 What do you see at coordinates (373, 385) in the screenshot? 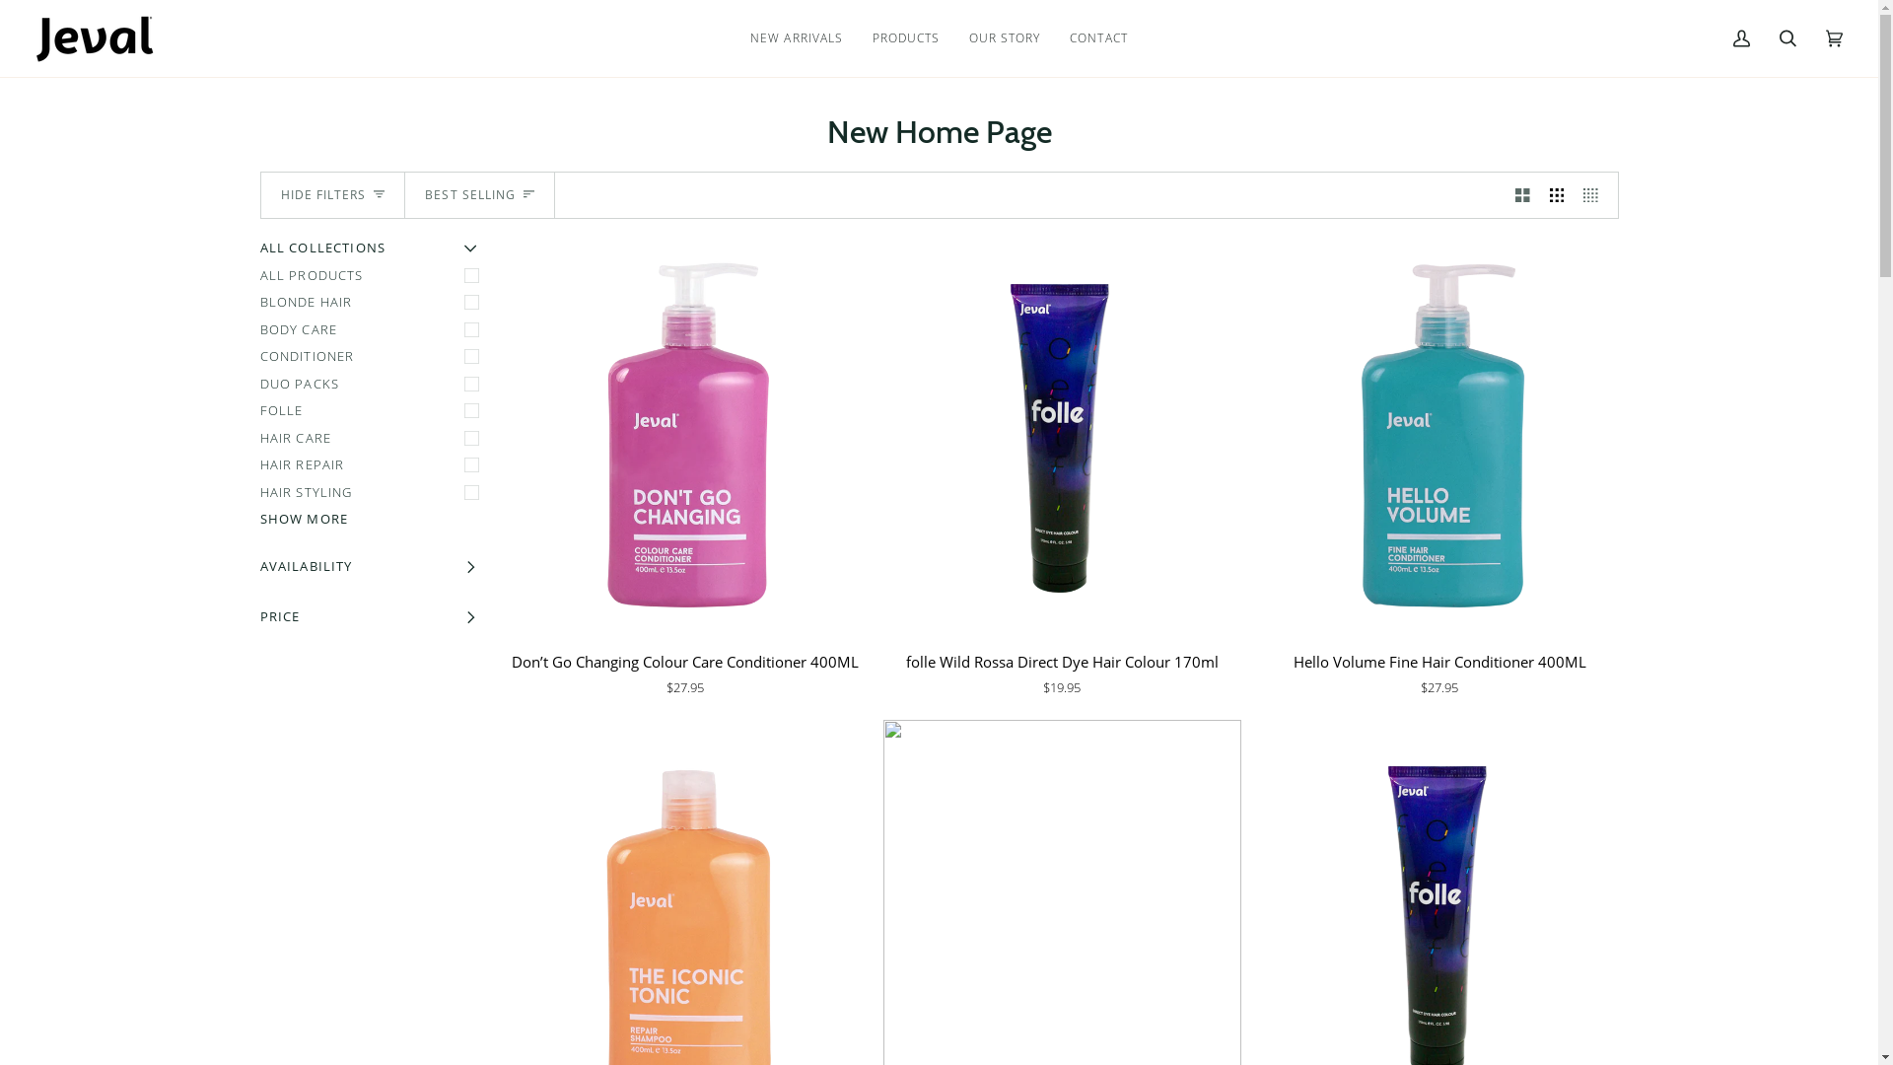
I see `DUO PACKS` at bounding box center [373, 385].